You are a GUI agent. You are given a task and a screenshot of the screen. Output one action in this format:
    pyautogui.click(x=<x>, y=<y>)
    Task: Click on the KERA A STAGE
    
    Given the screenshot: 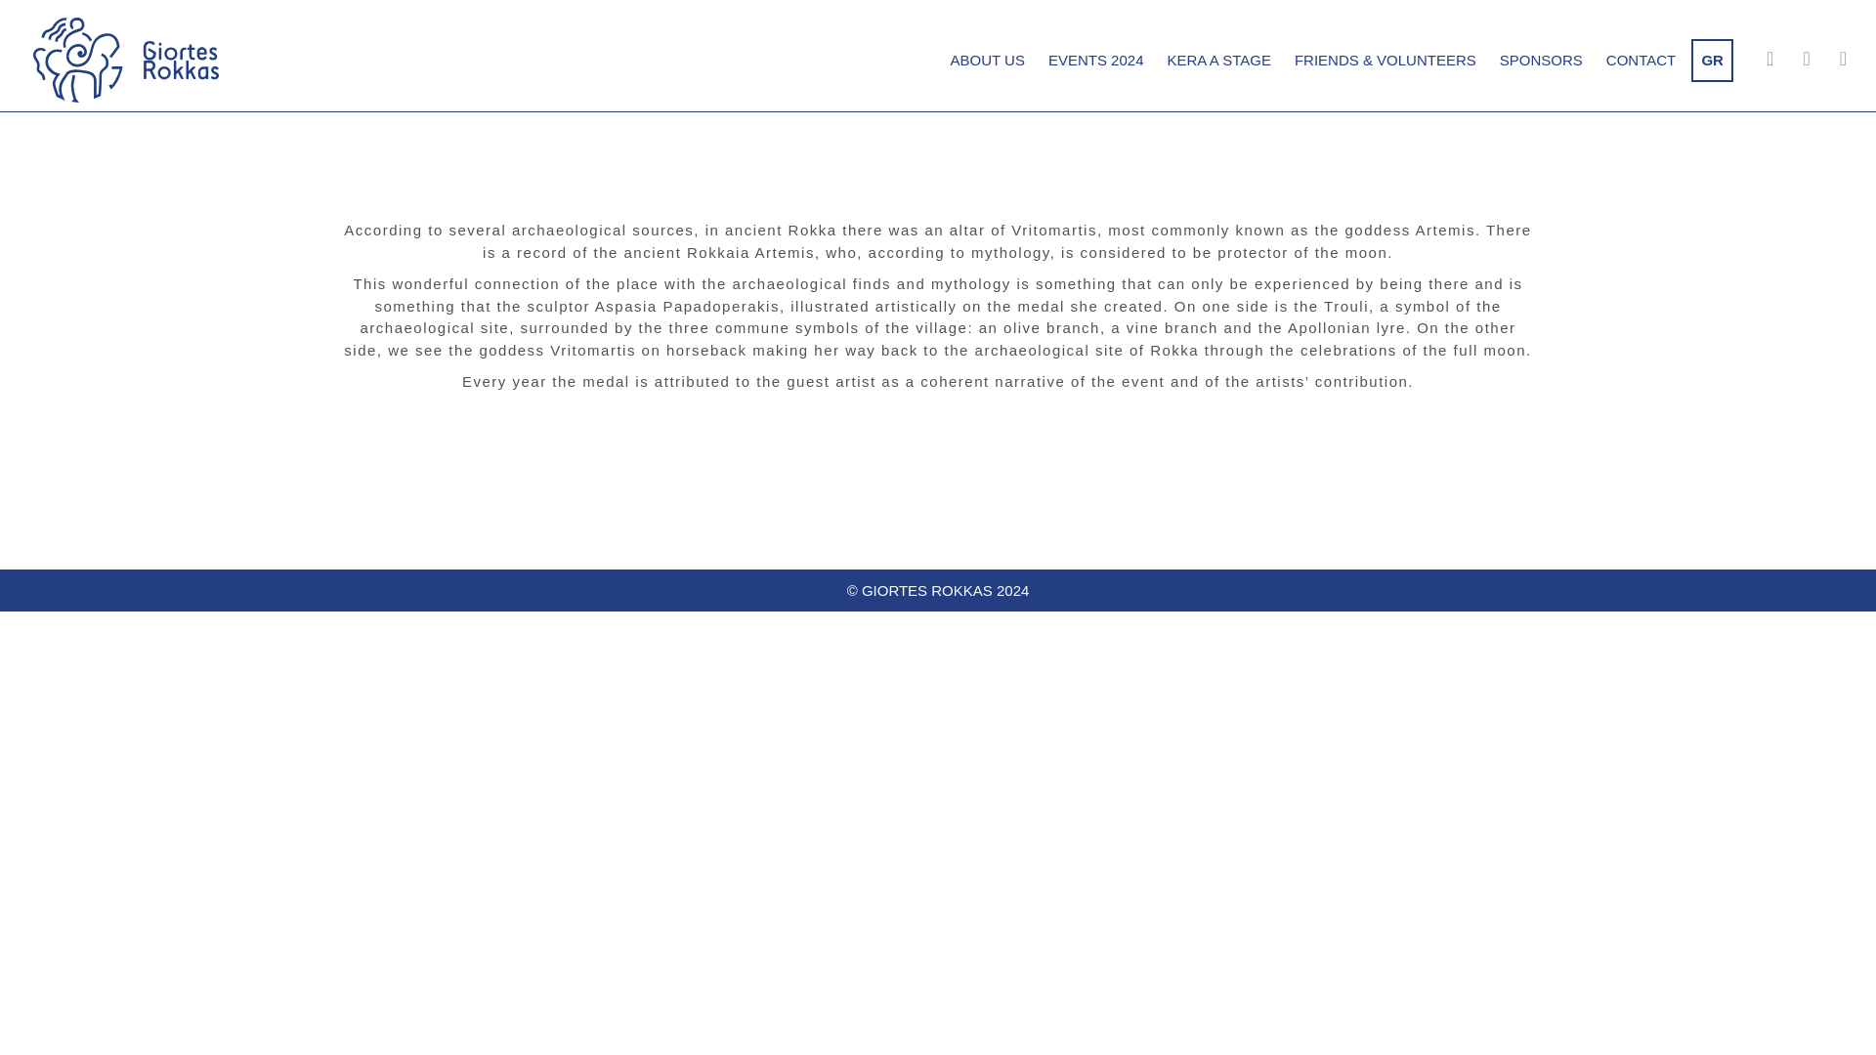 What is the action you would take?
    pyautogui.click(x=1217, y=60)
    